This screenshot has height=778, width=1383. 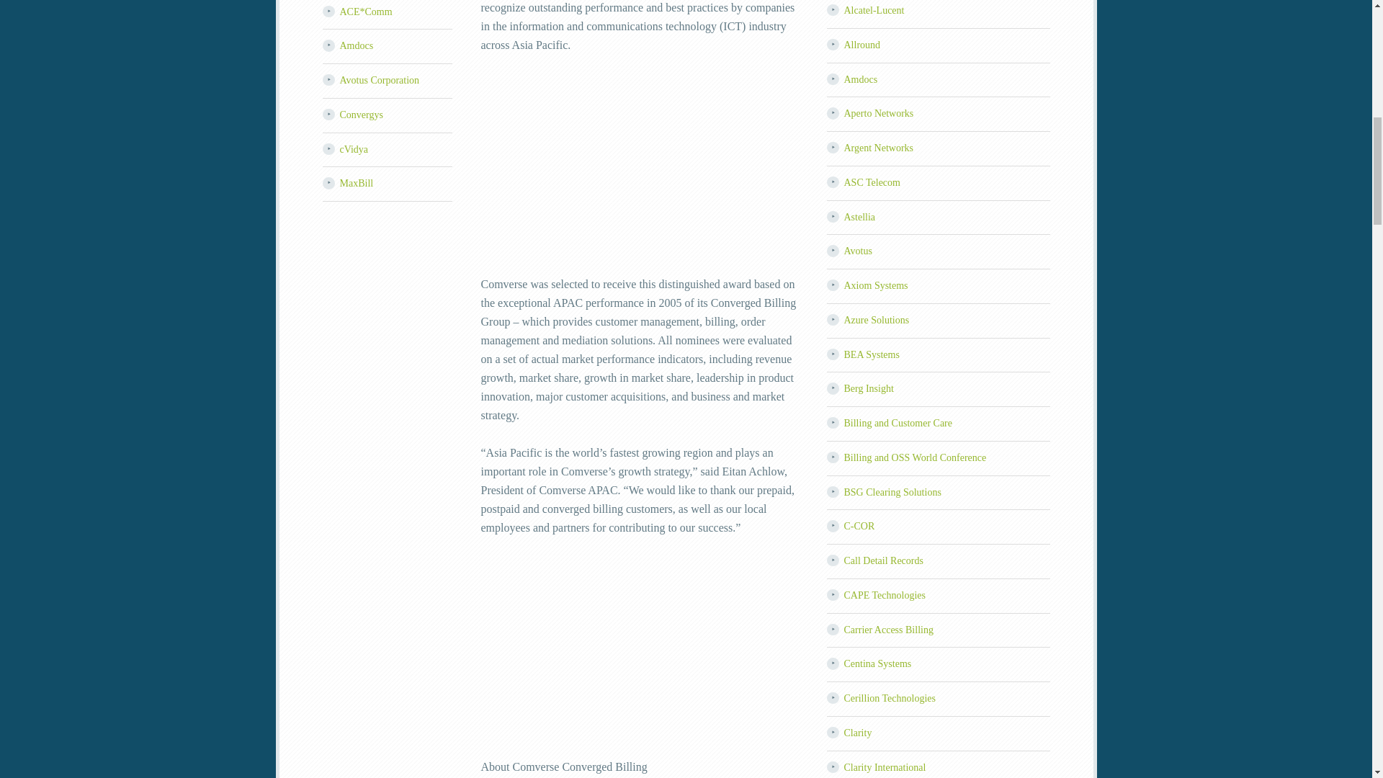 I want to click on Aperto Networks, so click(x=879, y=114).